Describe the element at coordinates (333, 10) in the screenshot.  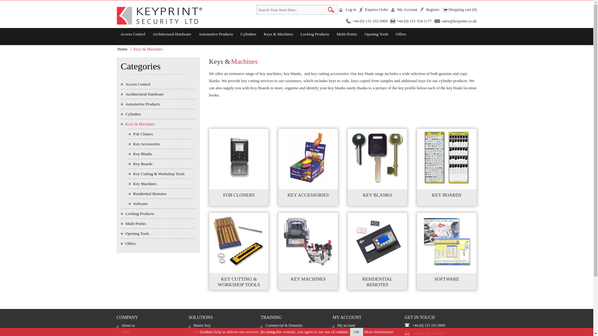
I see `Search` at that location.